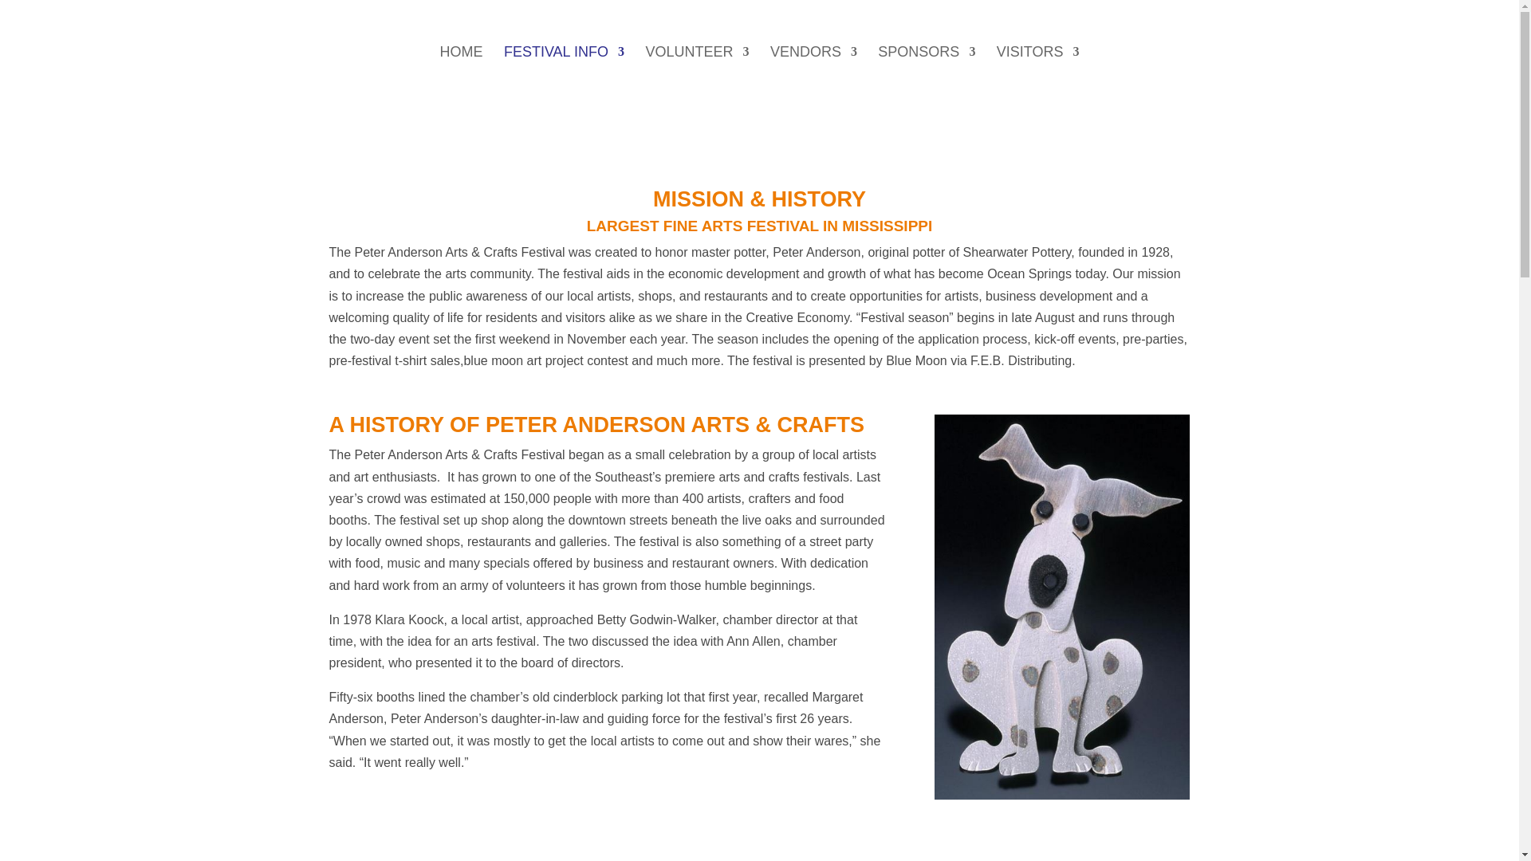 The image size is (1531, 861). Describe the element at coordinates (813, 75) in the screenshot. I see `VENDORS` at that location.